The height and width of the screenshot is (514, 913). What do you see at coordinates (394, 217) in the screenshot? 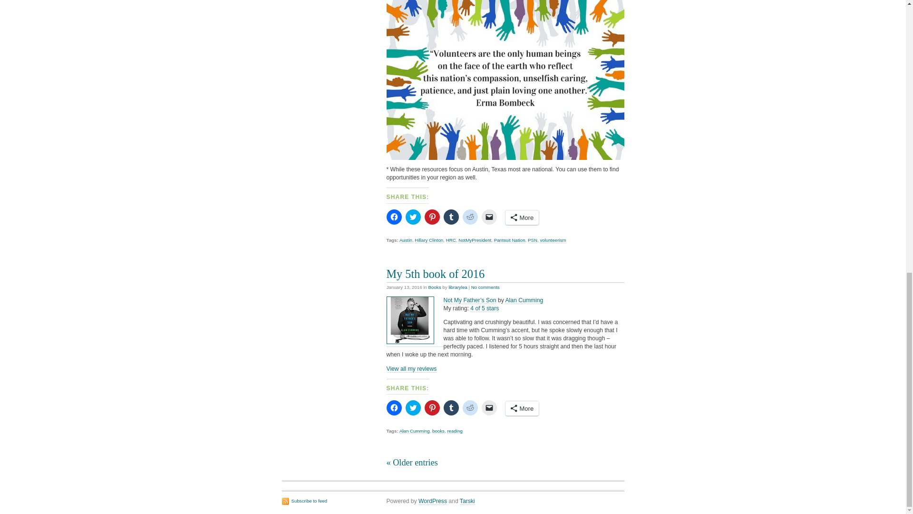
I see `Click to share on Facebook` at bounding box center [394, 217].